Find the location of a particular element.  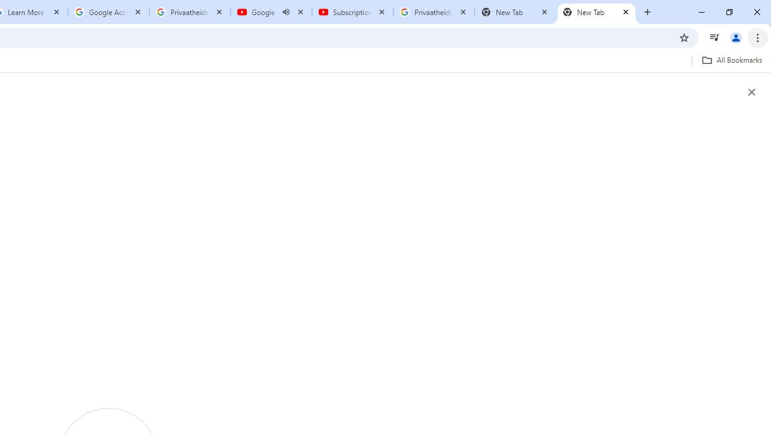

Subscriptions - YouTube is located at coordinates (352, 12).